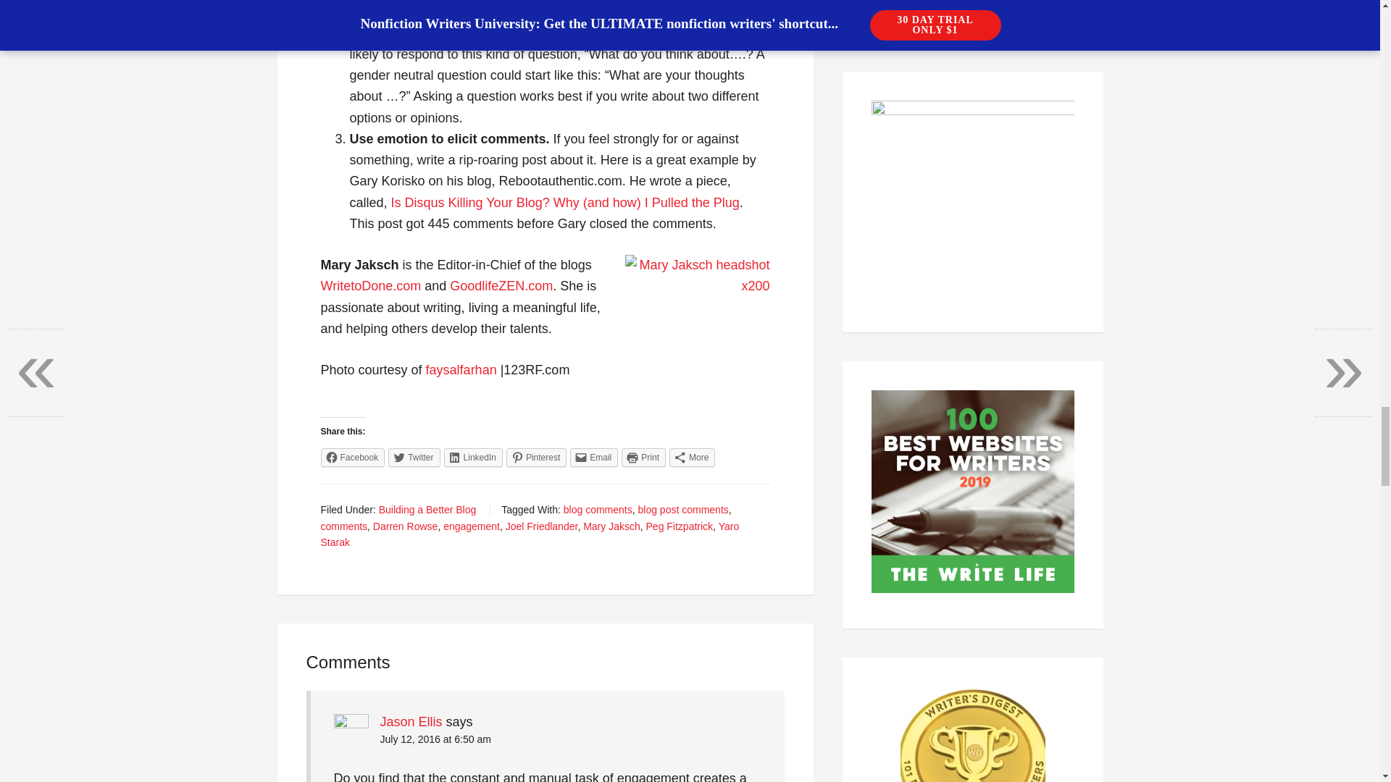 Image resolution: width=1391 pixels, height=782 pixels. Describe the element at coordinates (461, 369) in the screenshot. I see `faysalfarhan Stock photo` at that location.